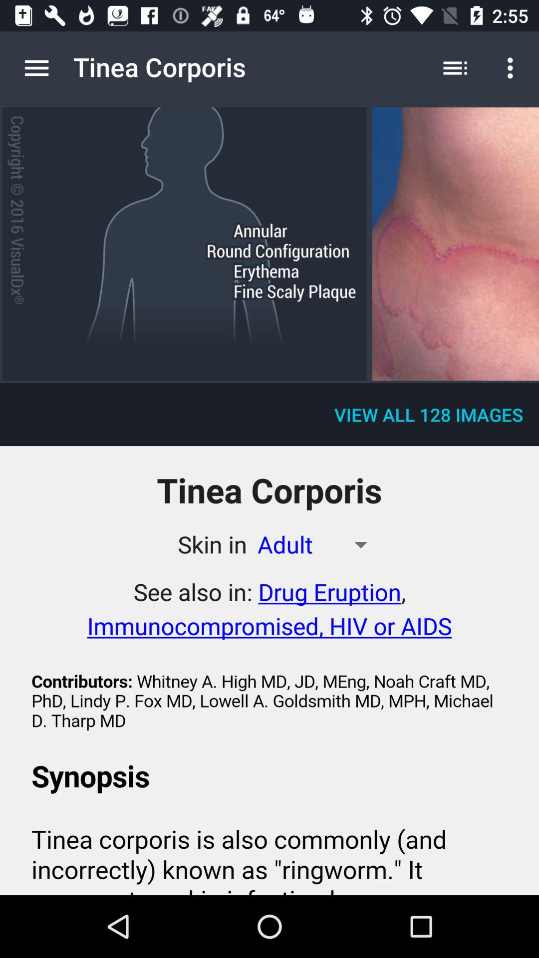 The height and width of the screenshot is (958, 539). Describe the element at coordinates (455, 243) in the screenshot. I see `view image` at that location.